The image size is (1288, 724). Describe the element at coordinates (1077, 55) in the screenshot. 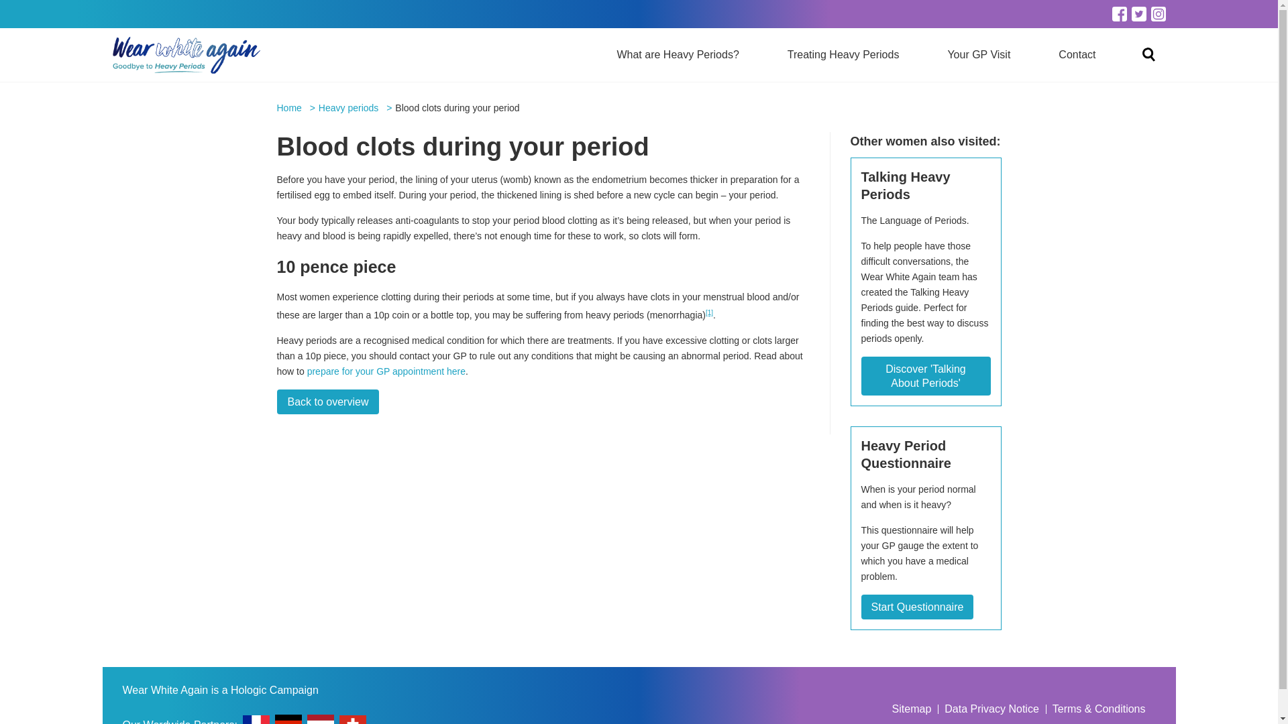

I see `Contact` at that location.